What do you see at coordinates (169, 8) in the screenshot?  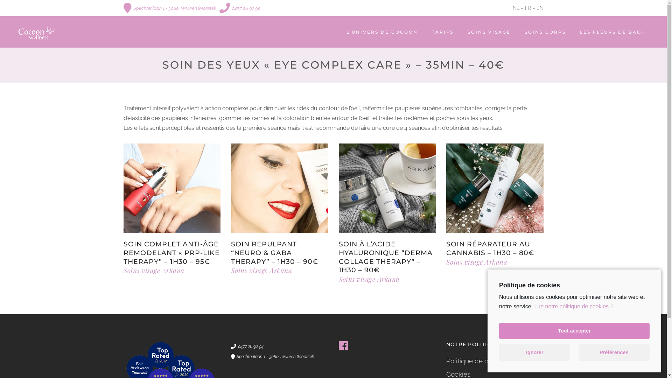 I see `Spechtenlaan 1 - 3080 Tervuren (Moorsel)` at bounding box center [169, 8].